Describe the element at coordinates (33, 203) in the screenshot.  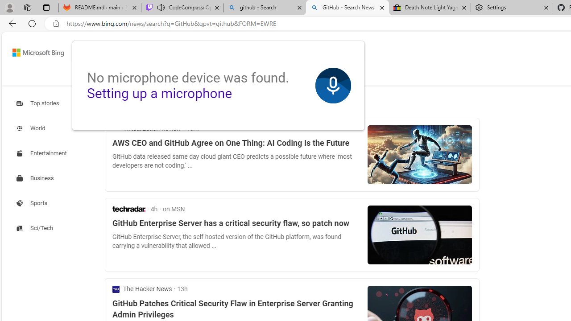
I see `Search news about Sports` at that location.